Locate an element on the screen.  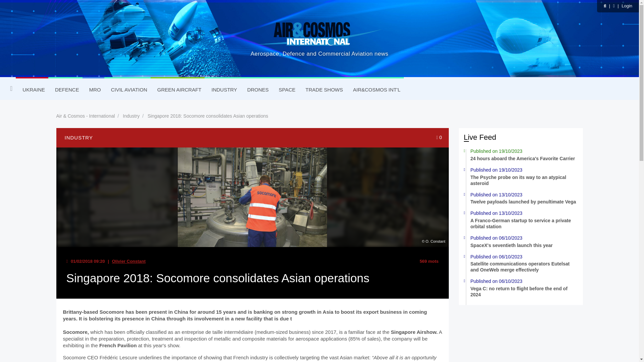
MRO is located at coordinates (93, 90).